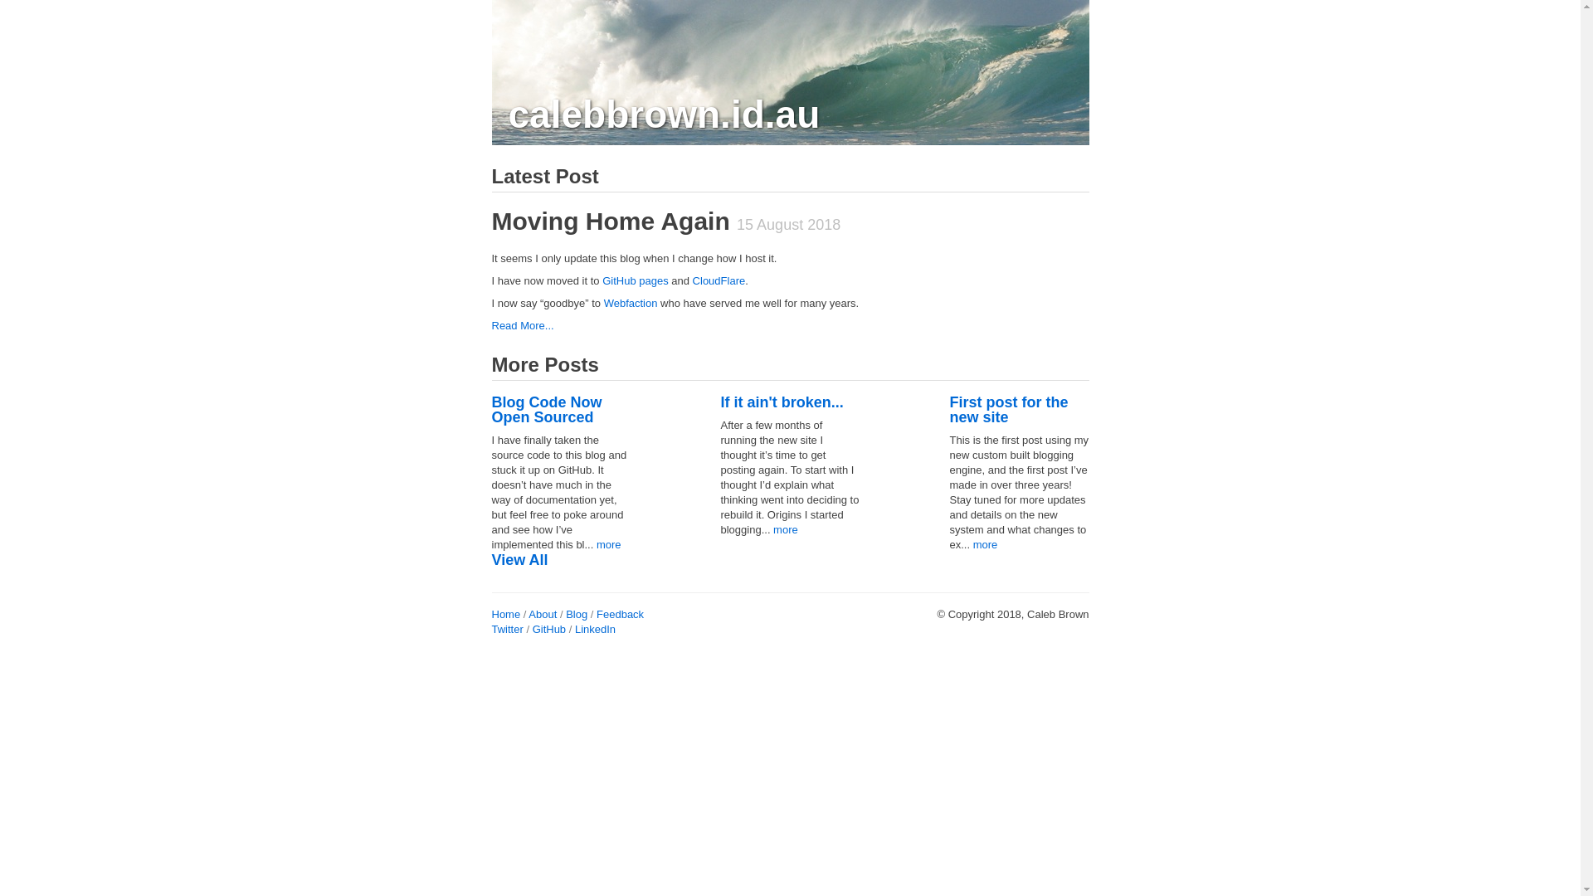 Image resolution: width=1593 pixels, height=896 pixels. Describe the element at coordinates (609, 544) in the screenshot. I see `more` at that location.